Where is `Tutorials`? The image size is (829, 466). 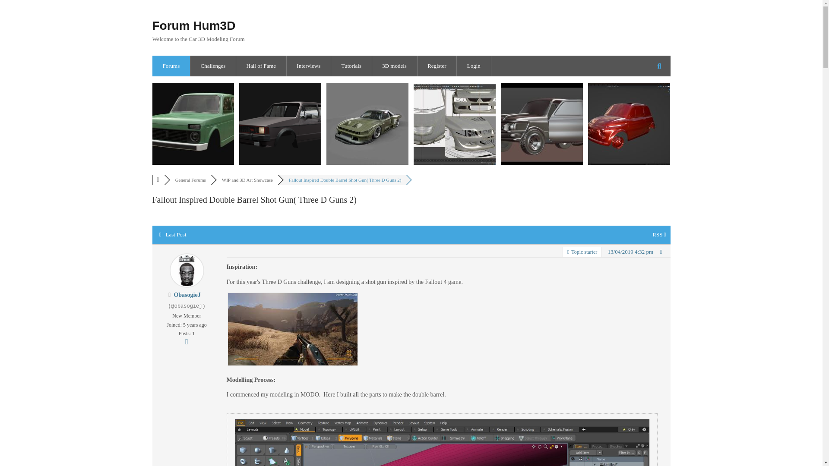
Tutorials is located at coordinates (351, 66).